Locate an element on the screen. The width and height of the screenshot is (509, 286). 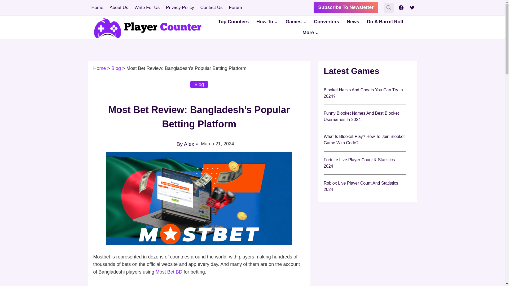
News is located at coordinates (353, 22).